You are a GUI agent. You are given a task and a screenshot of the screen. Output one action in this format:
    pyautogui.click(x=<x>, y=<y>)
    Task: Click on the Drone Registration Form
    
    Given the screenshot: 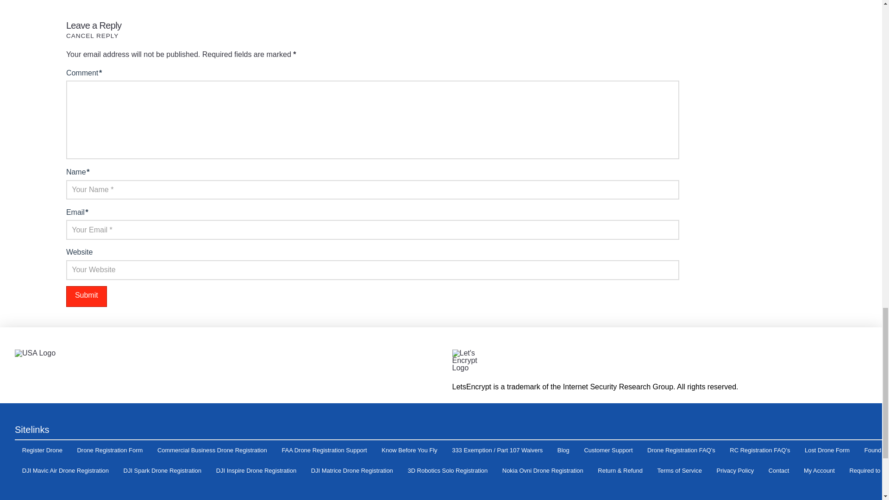 What is the action you would take?
    pyautogui.click(x=110, y=450)
    